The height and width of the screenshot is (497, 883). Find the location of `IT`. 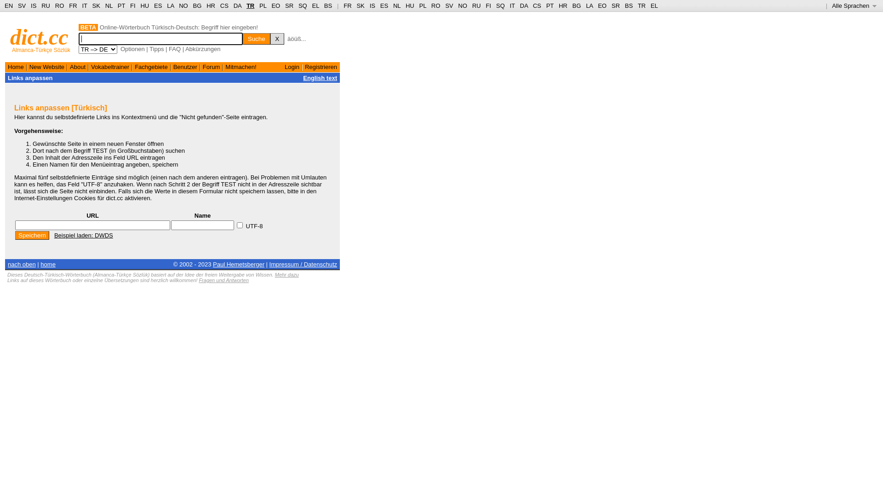

IT is located at coordinates (85, 6).